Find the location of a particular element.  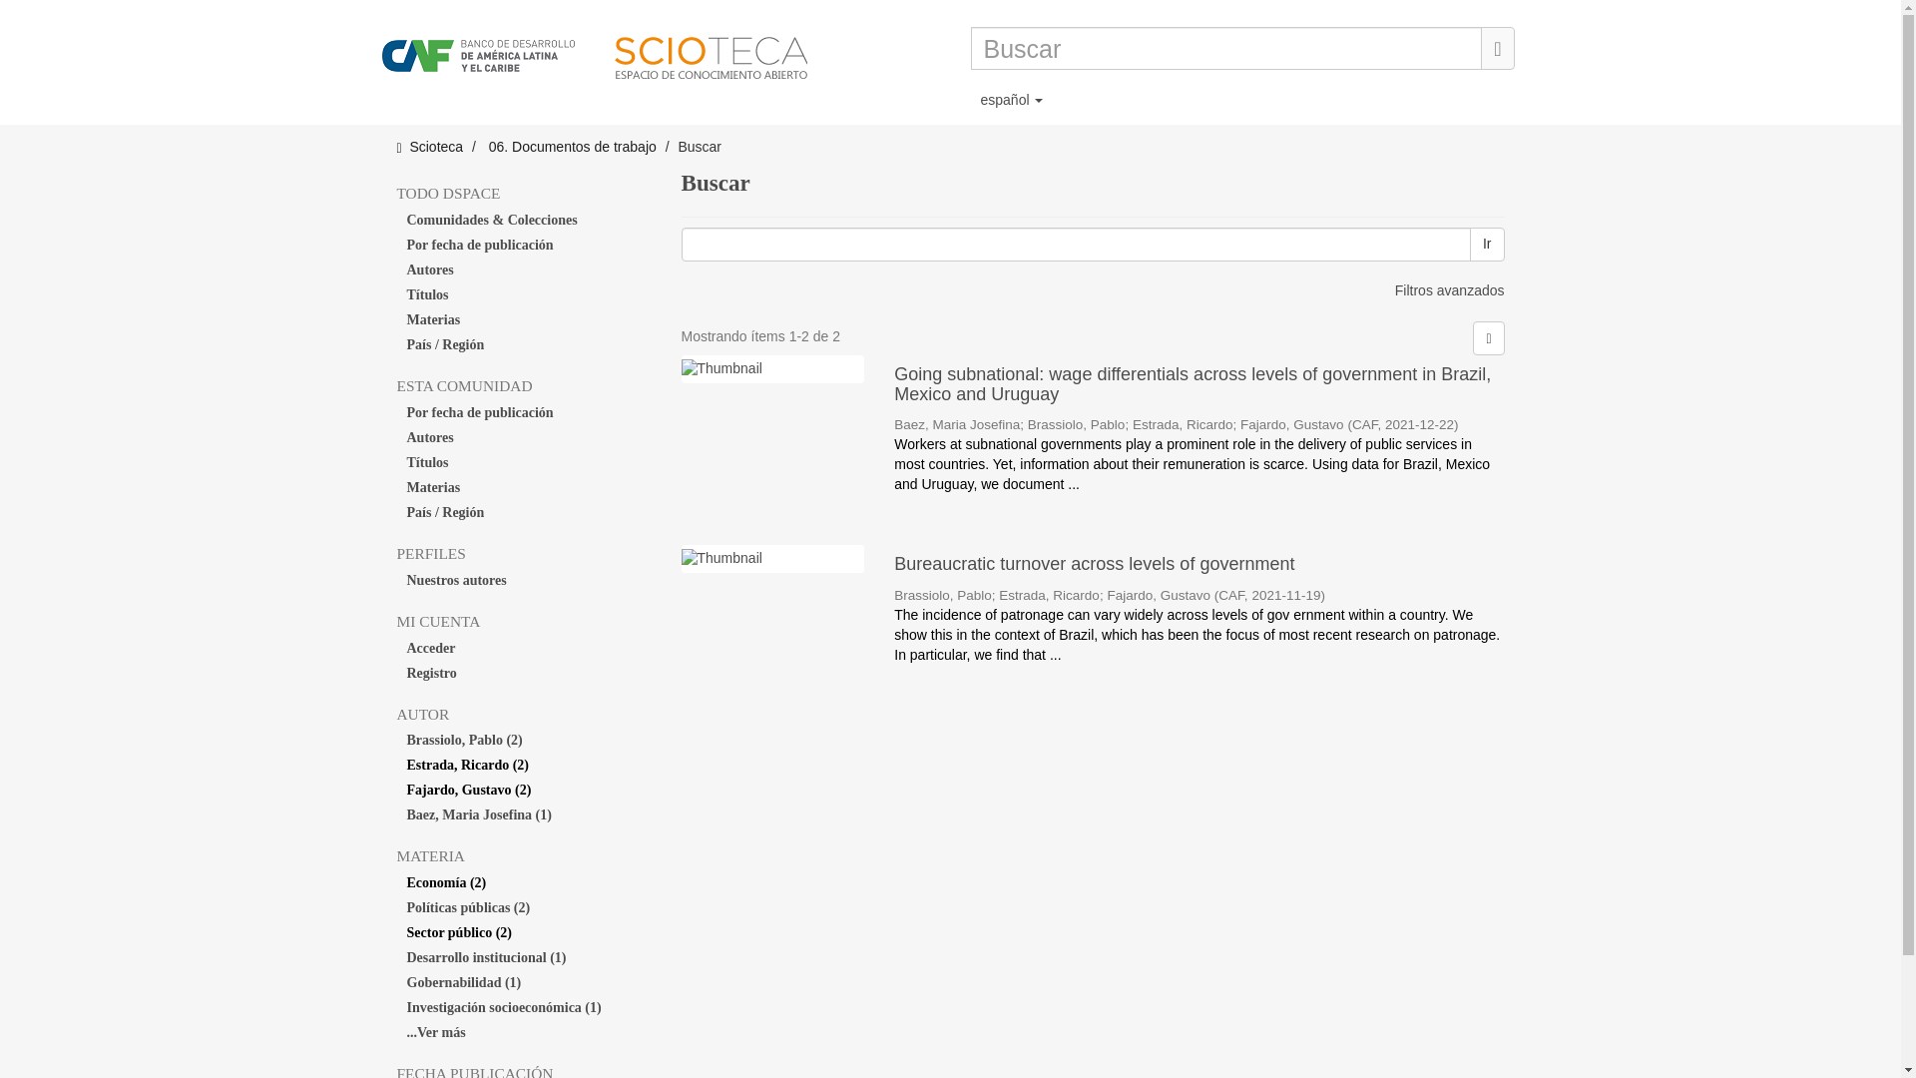

Registro is located at coordinates (523, 673).